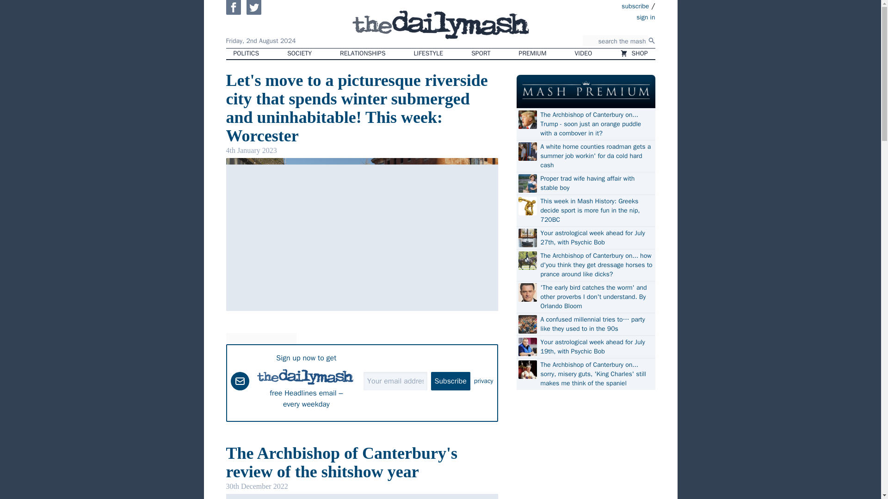 This screenshot has height=499, width=888. Describe the element at coordinates (246, 54) in the screenshot. I see `POLITICS` at that location.